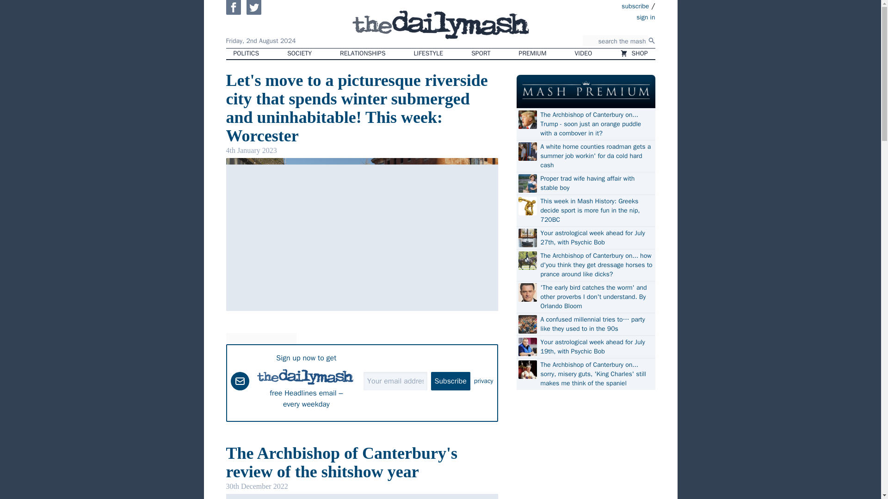 This screenshot has height=499, width=888. Describe the element at coordinates (246, 54) in the screenshot. I see `POLITICS` at that location.